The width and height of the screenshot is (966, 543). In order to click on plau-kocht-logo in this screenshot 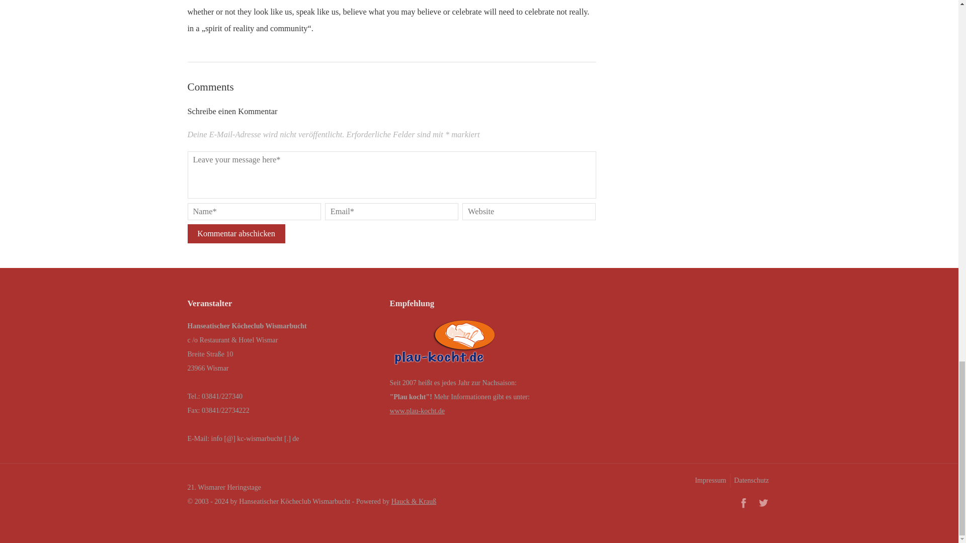, I will do `click(445, 345)`.